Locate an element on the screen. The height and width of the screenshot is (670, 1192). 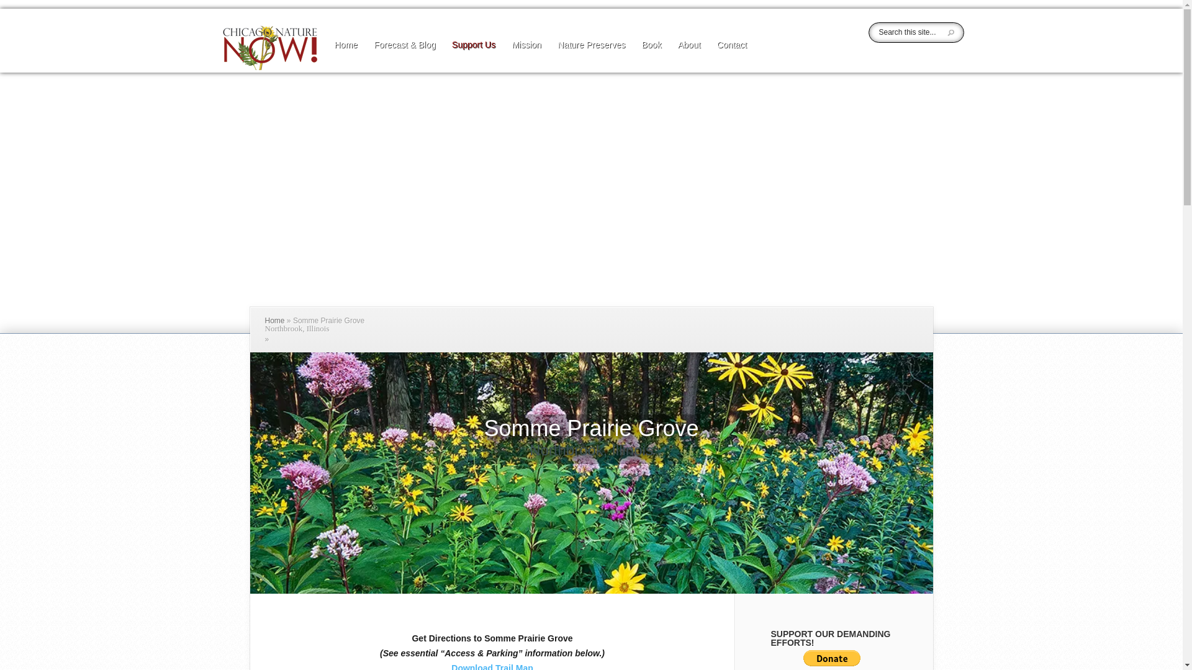
Nature Preserves is located at coordinates (591, 55).